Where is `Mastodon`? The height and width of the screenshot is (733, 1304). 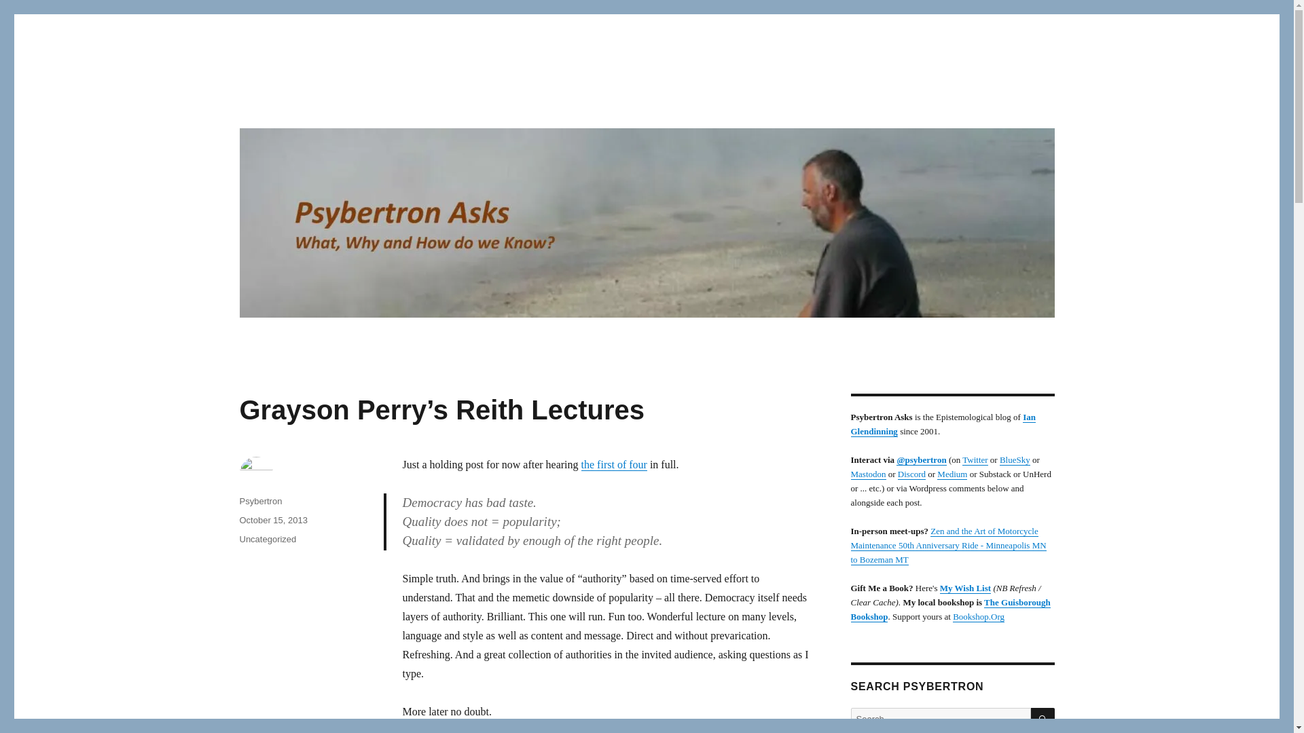 Mastodon is located at coordinates (867, 474).